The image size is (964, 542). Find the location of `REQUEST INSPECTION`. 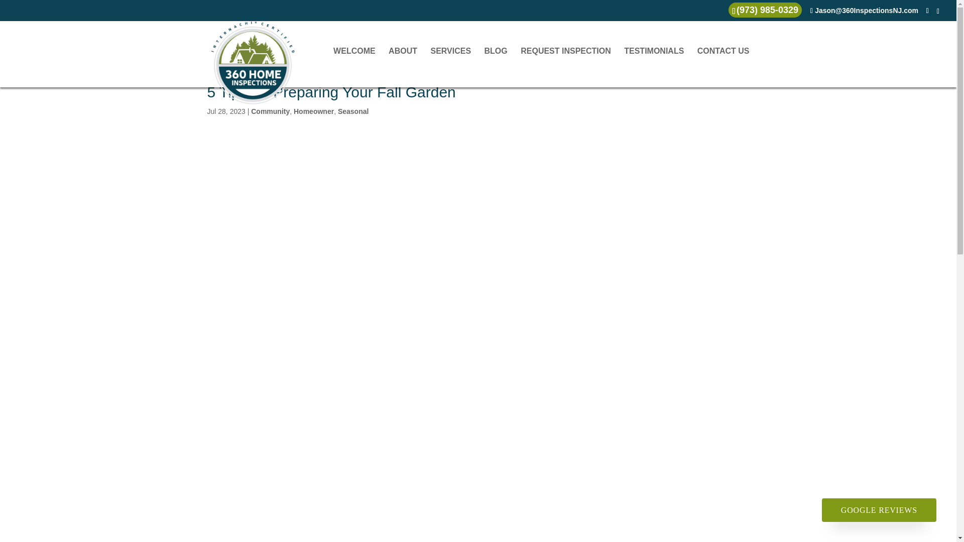

REQUEST INSPECTION is located at coordinates (565, 67).